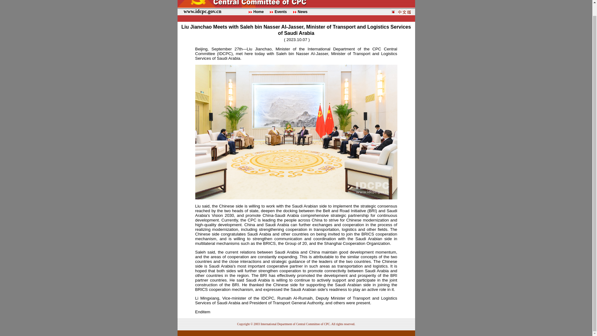 The width and height of the screenshot is (597, 336). Describe the element at coordinates (258, 12) in the screenshot. I see `Home` at that location.